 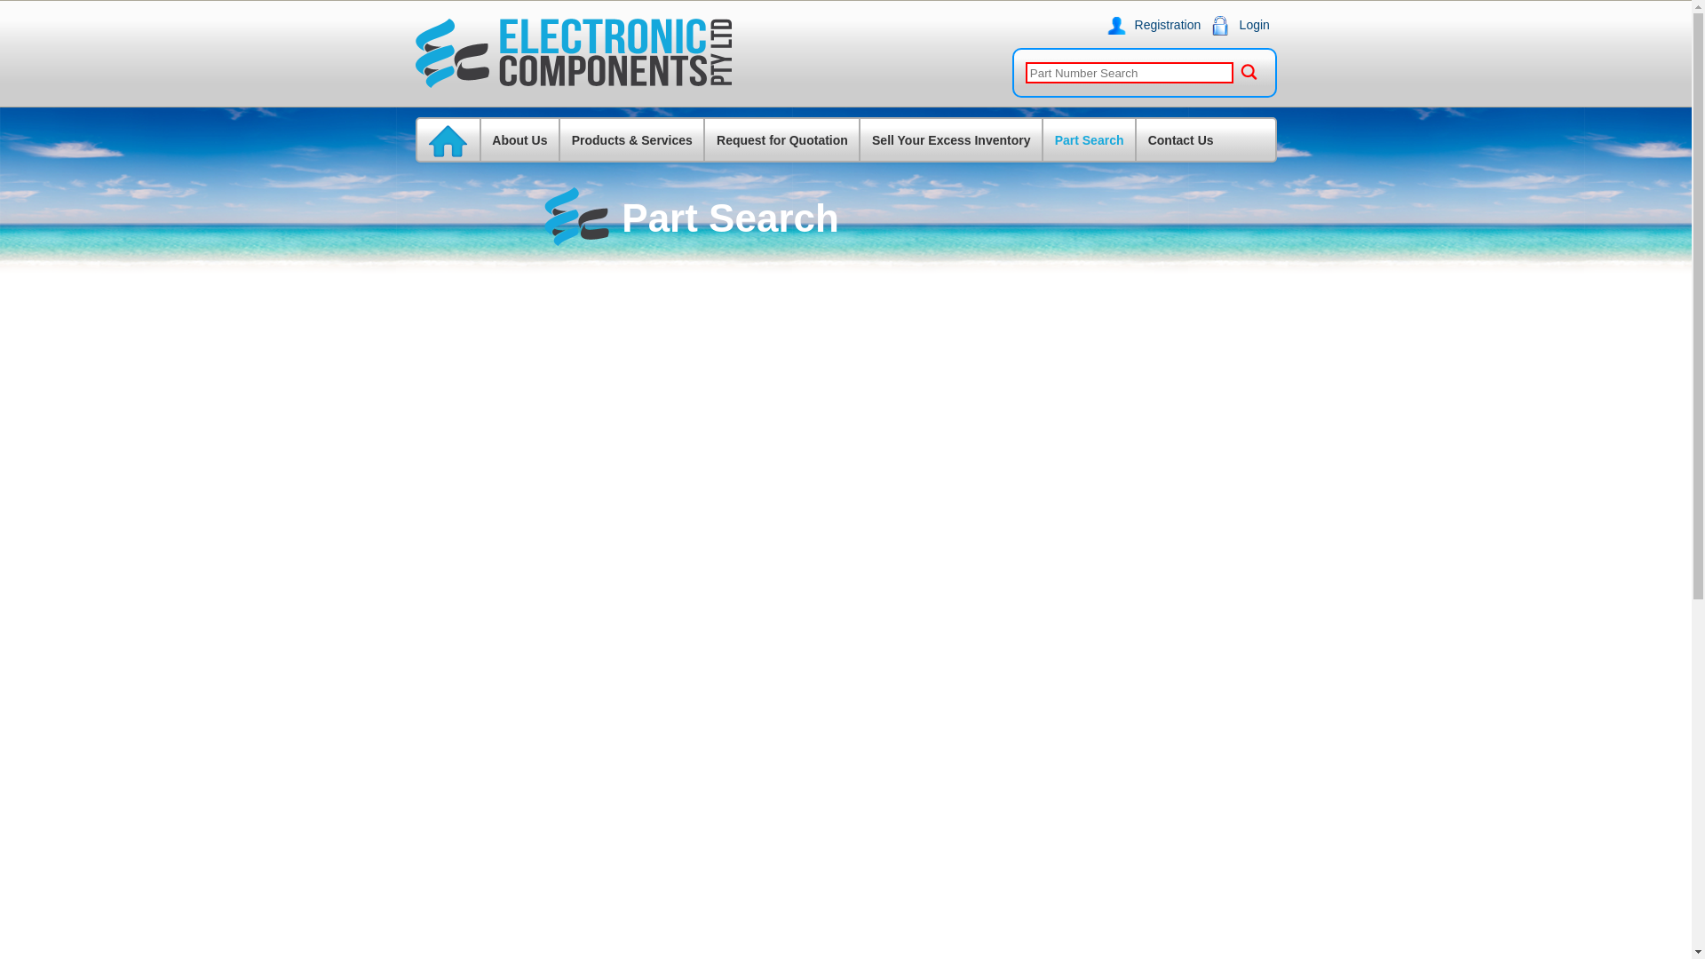 I want to click on Home, so click(x=448, y=141).